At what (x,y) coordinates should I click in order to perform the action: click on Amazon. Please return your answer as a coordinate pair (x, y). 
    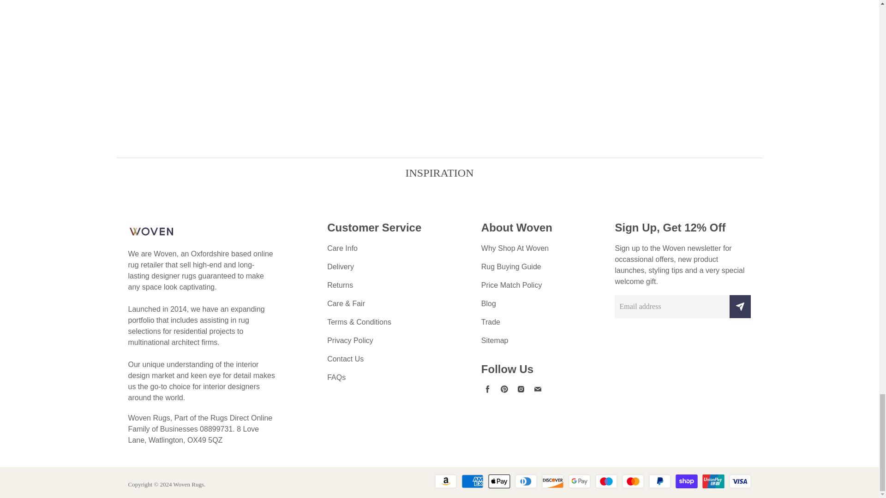
    Looking at the image, I should click on (446, 481).